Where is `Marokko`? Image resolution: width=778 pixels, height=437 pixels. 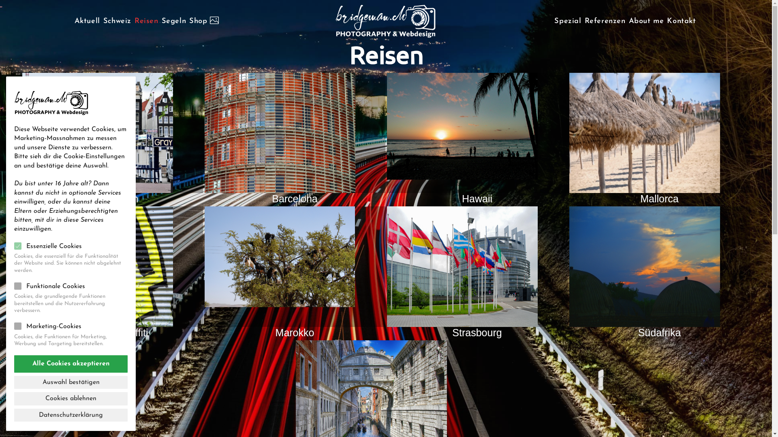 Marokko is located at coordinates (295, 272).